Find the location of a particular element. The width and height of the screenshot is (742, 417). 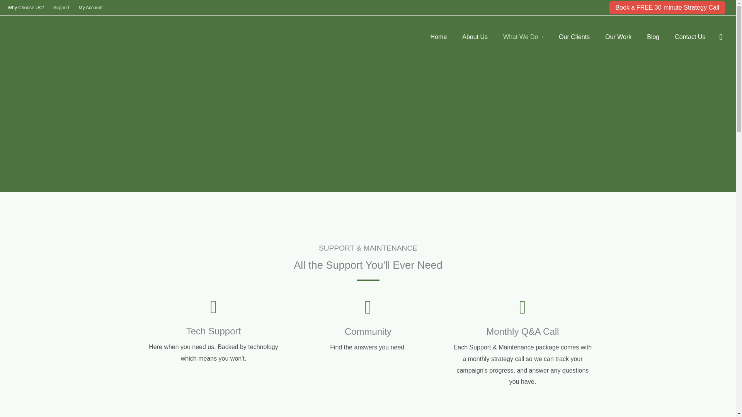

My Account is located at coordinates (90, 8).